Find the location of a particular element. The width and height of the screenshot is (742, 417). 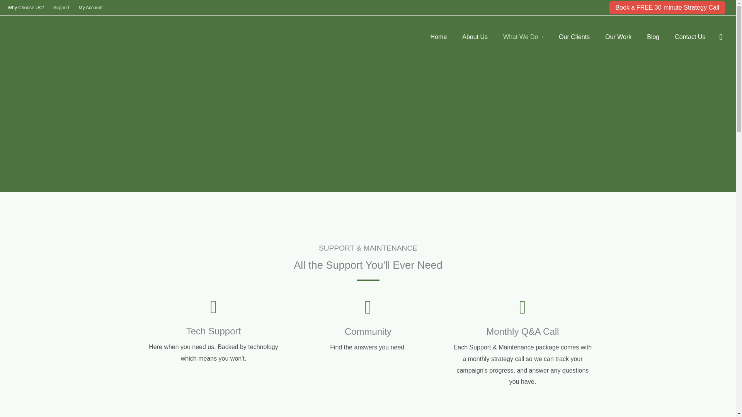

My Account is located at coordinates (90, 8).